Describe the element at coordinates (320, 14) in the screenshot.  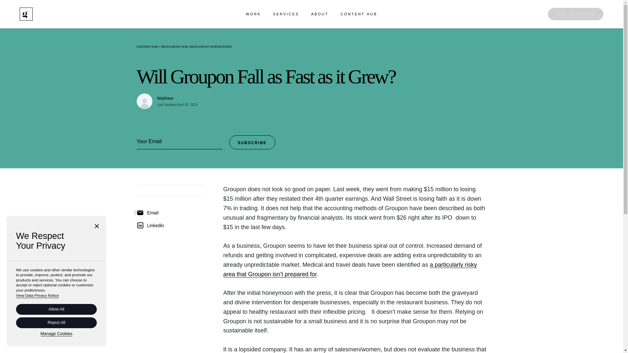
I see `ABOUT` at that location.